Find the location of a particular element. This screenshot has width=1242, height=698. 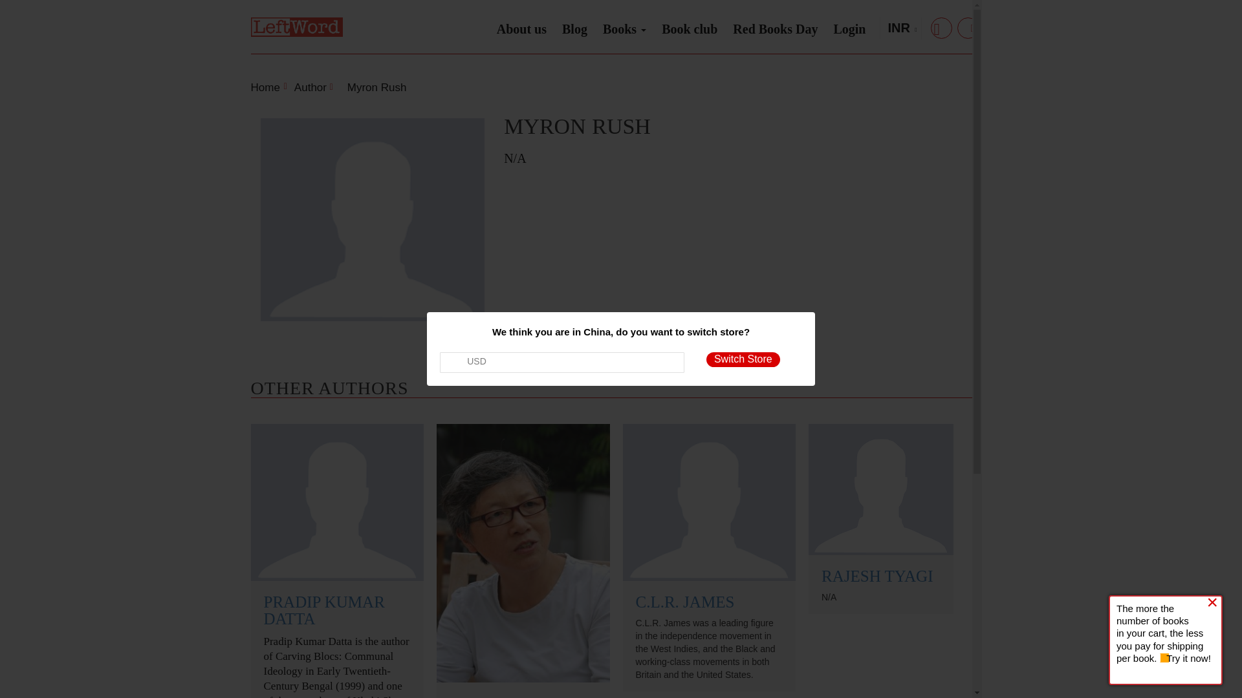

Books is located at coordinates (624, 26).